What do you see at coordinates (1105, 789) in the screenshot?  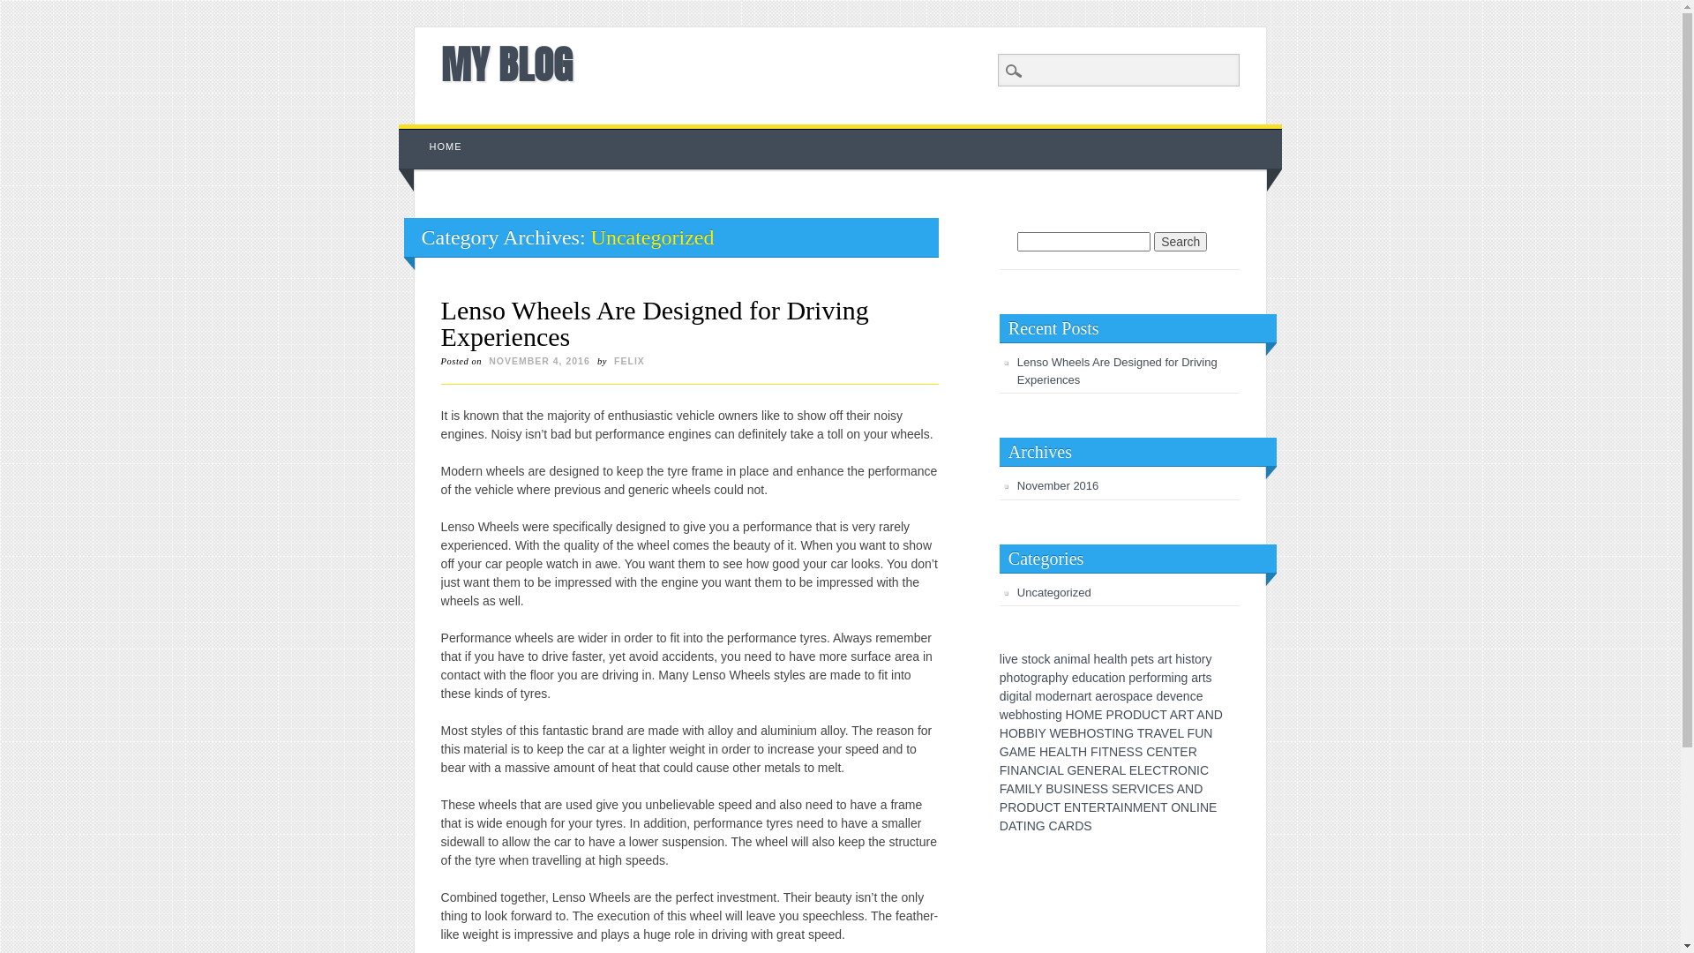 I see `S` at bounding box center [1105, 789].